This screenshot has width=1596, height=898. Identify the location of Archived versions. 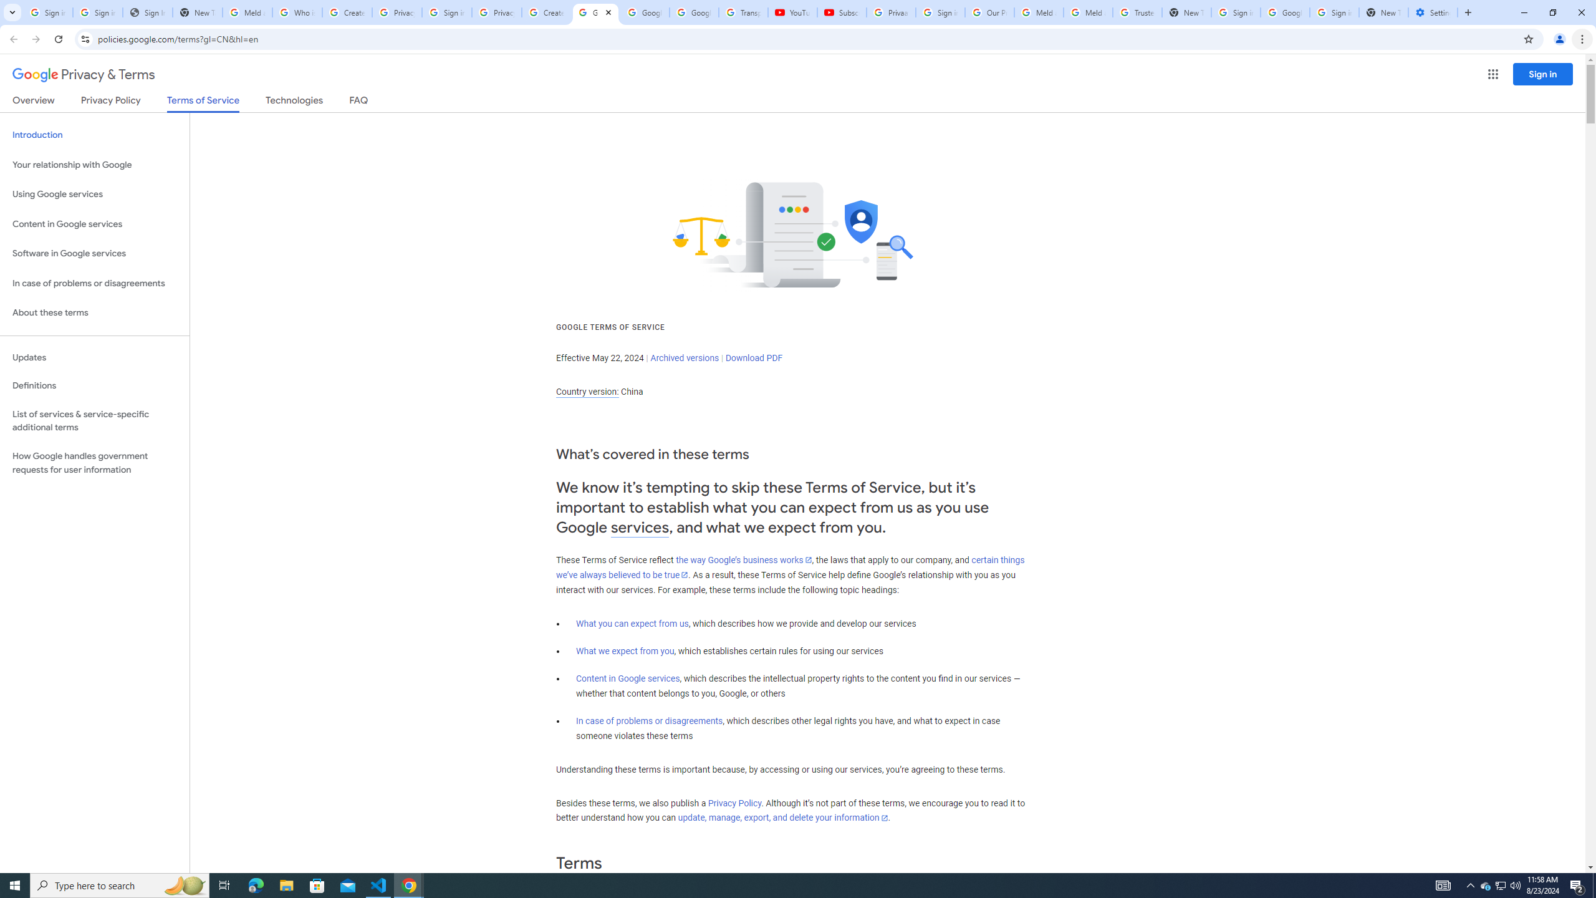
(685, 358).